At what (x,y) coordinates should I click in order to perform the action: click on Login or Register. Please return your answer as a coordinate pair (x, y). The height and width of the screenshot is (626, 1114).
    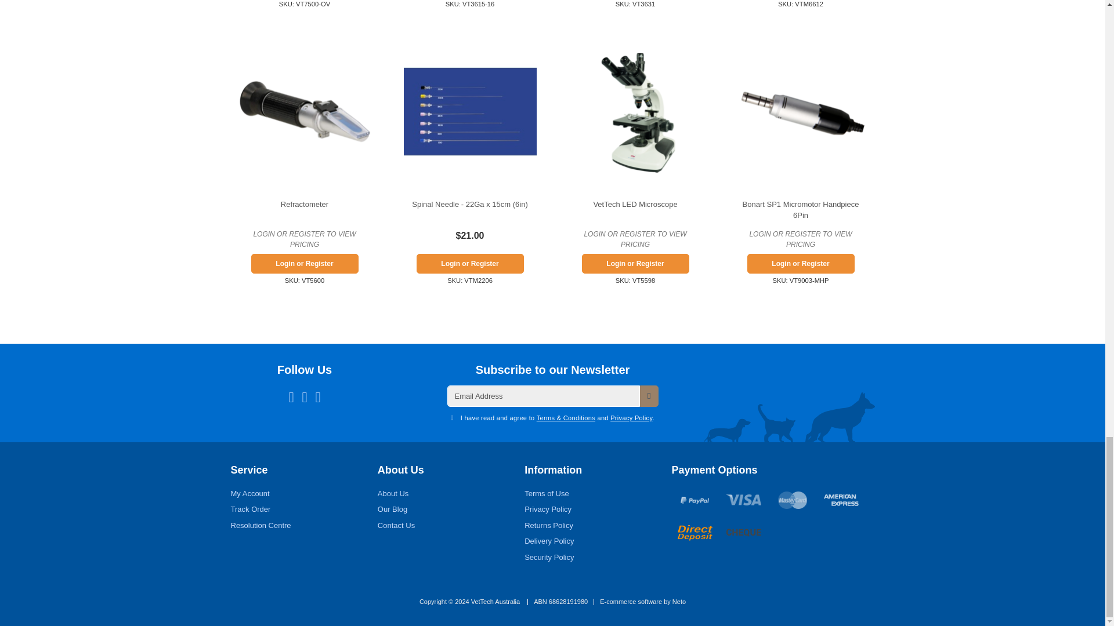
    Looking at the image, I should click on (635, 263).